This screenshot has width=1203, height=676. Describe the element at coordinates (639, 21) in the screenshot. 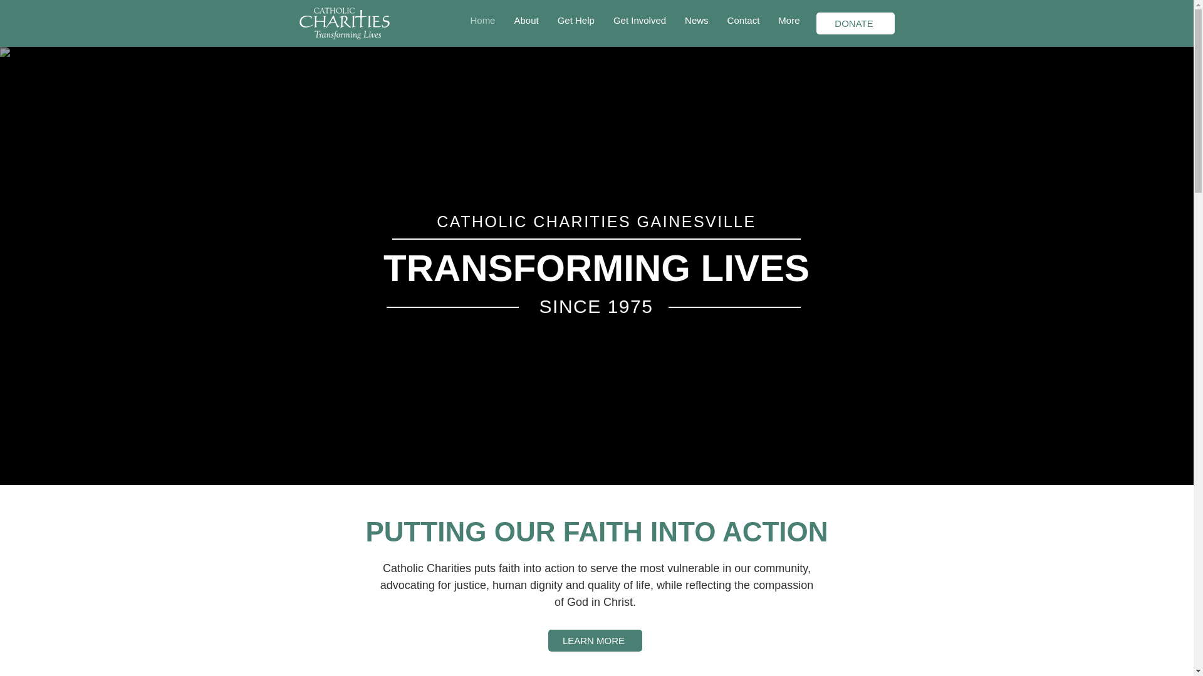

I see `Get Involved` at that location.